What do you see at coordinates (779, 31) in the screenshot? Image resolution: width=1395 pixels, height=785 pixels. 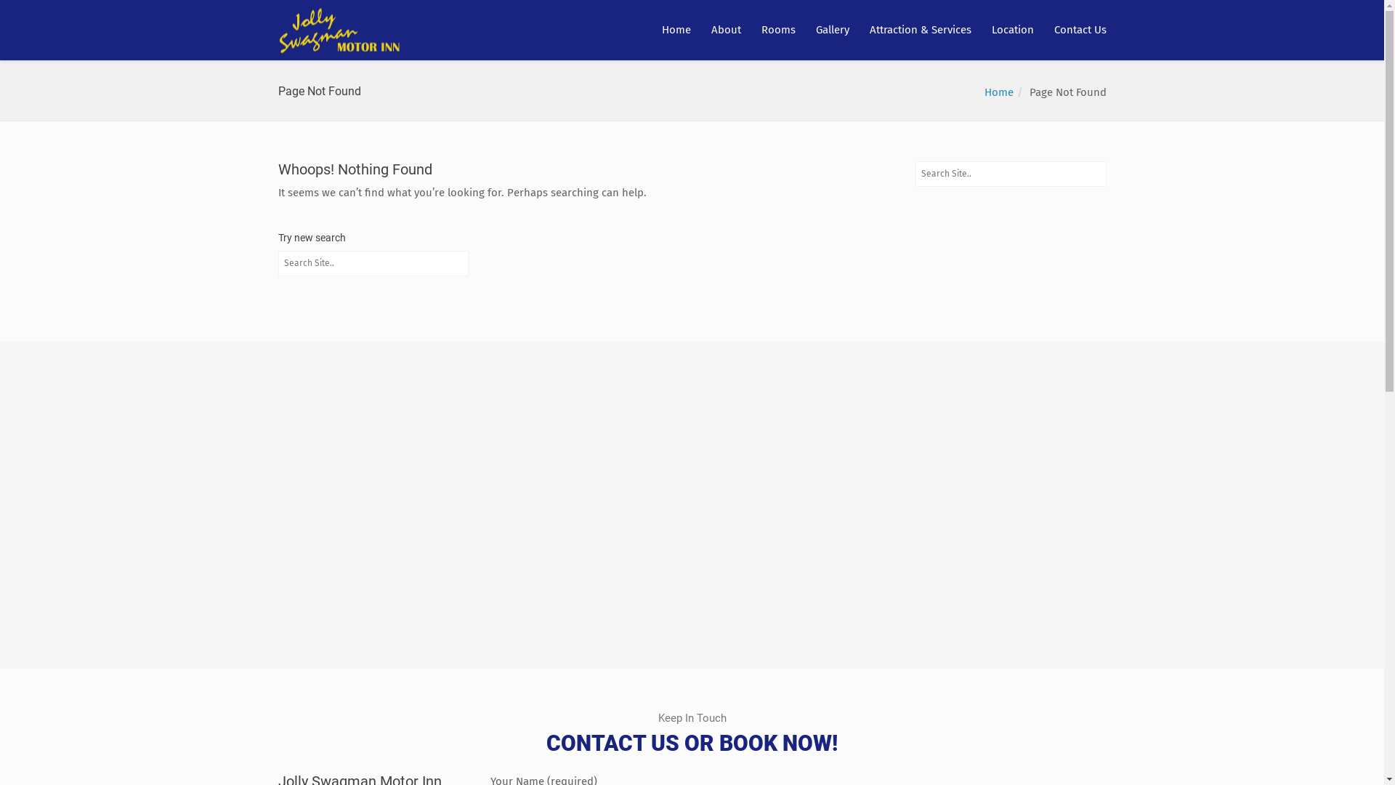 I see `Rooms` at bounding box center [779, 31].